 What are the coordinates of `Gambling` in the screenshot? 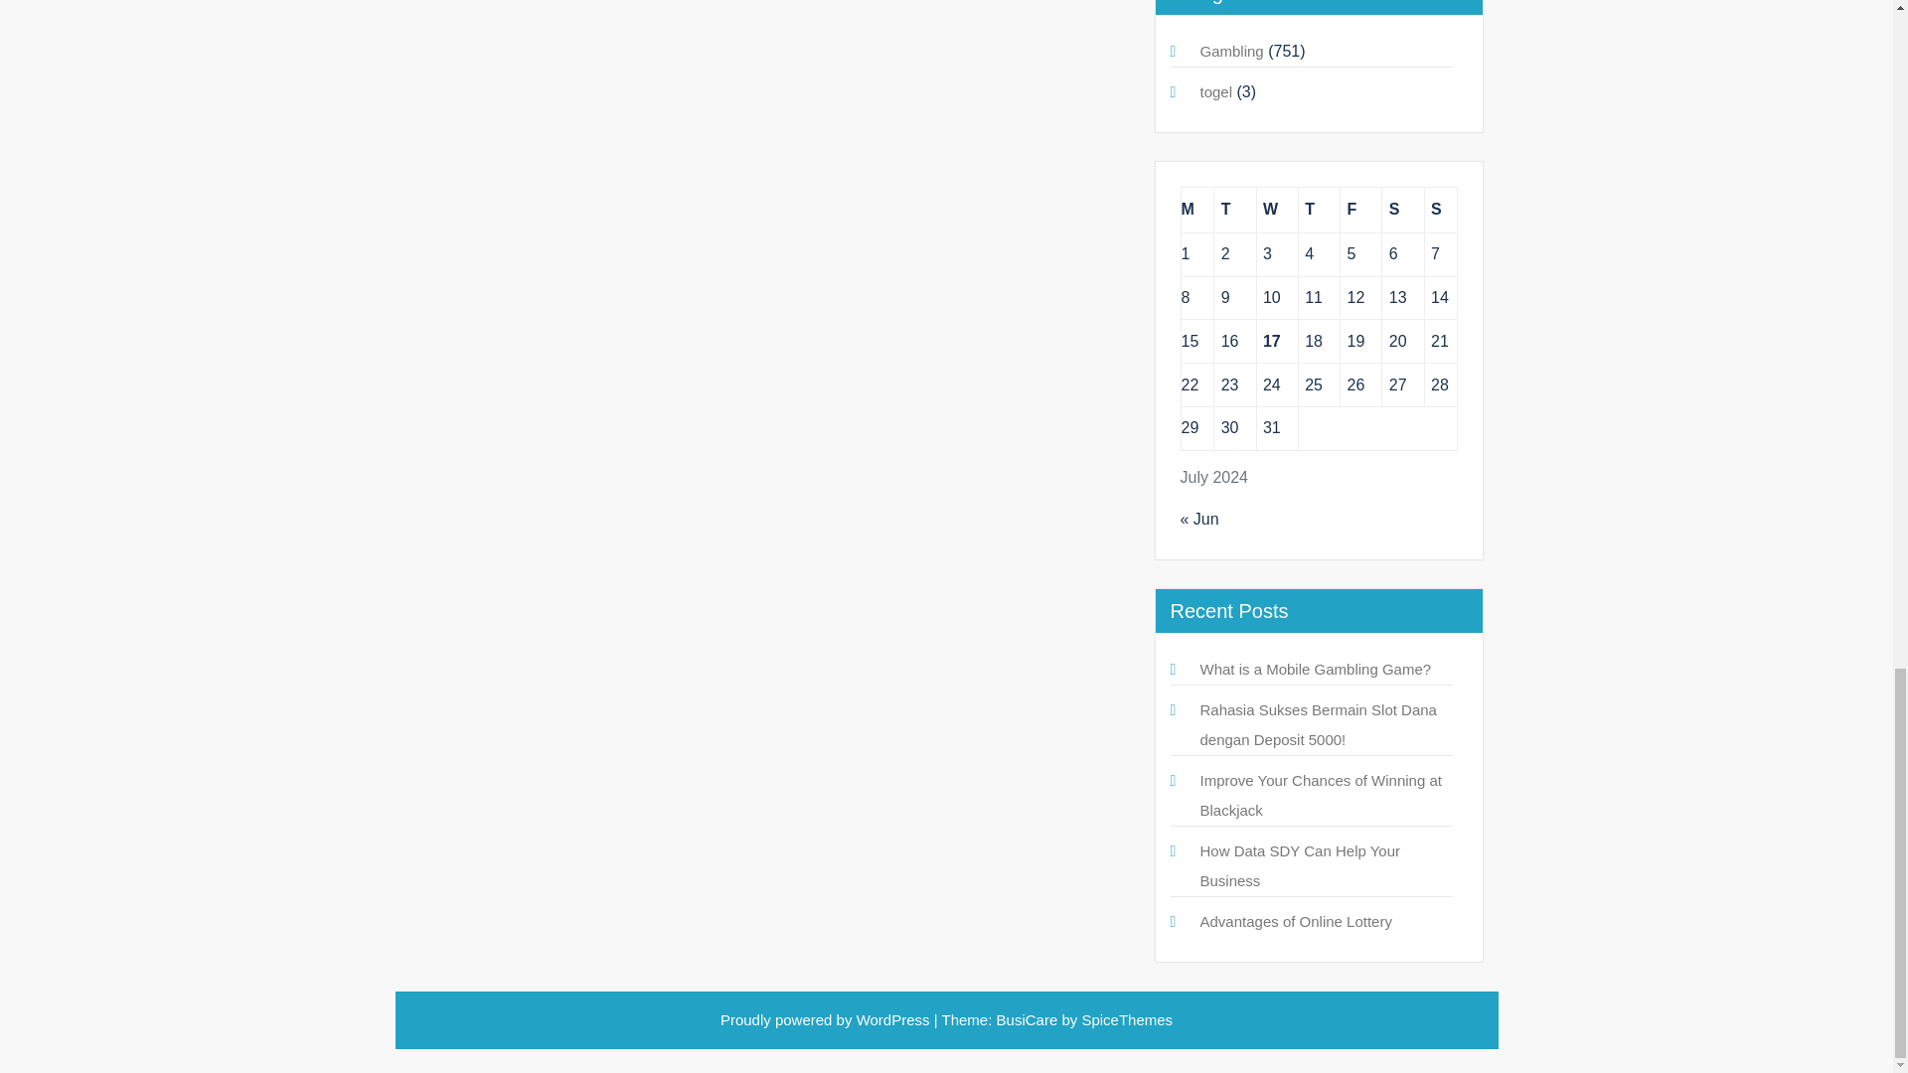 It's located at (1231, 52).